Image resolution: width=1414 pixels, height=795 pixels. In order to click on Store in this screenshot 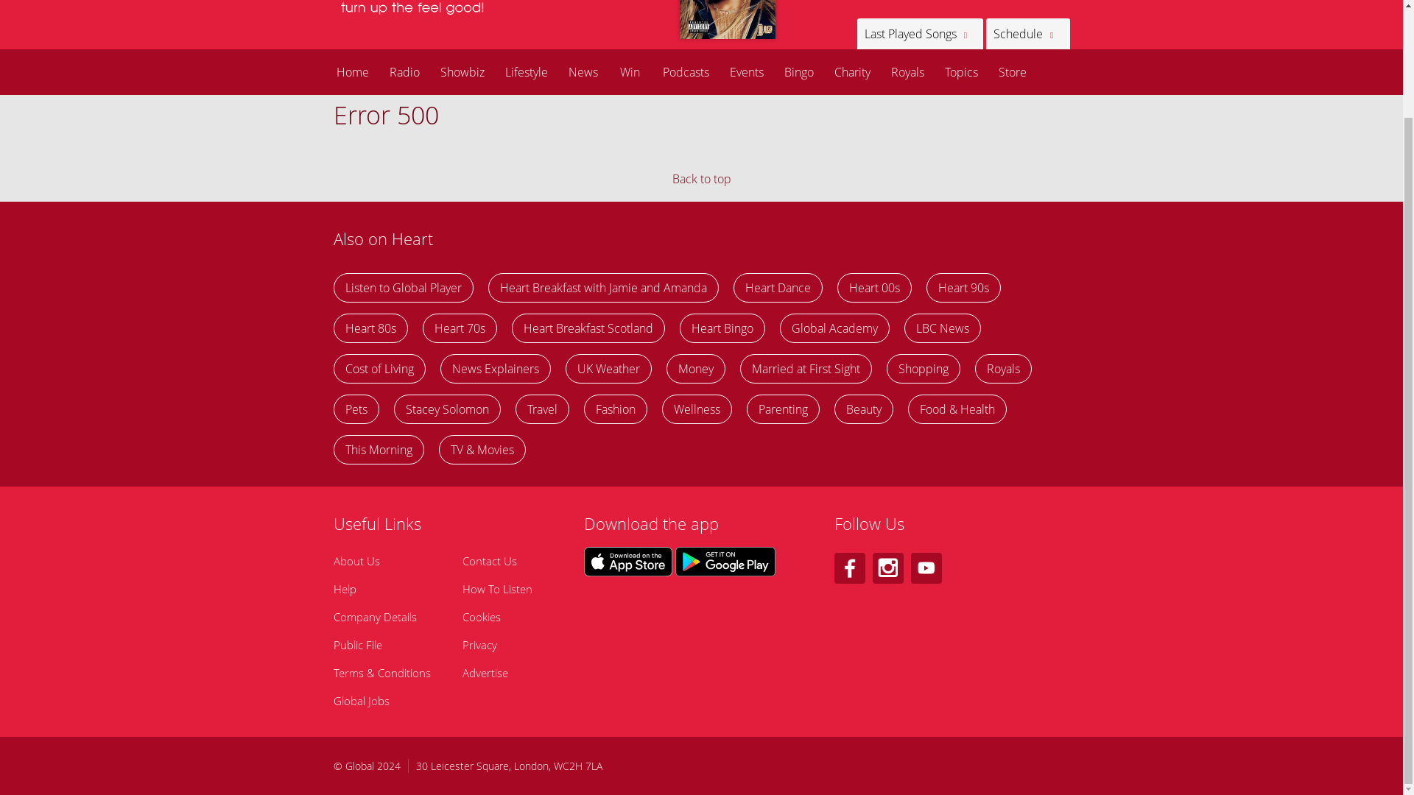, I will do `click(1012, 71)`.